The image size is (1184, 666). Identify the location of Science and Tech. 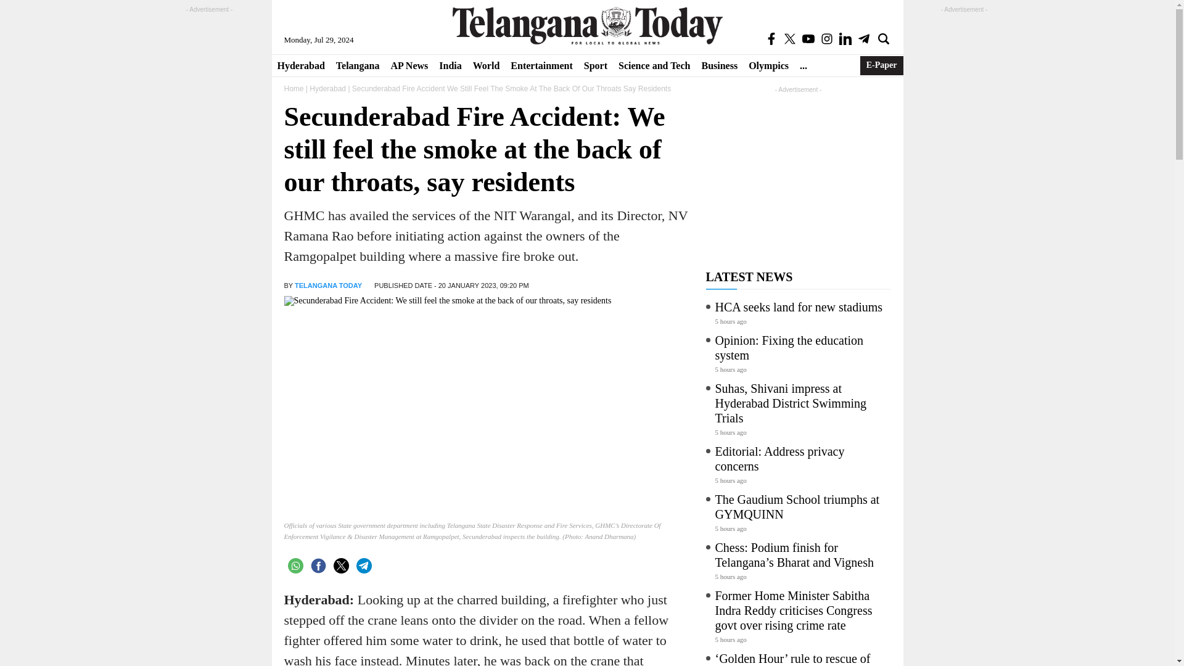
(654, 65).